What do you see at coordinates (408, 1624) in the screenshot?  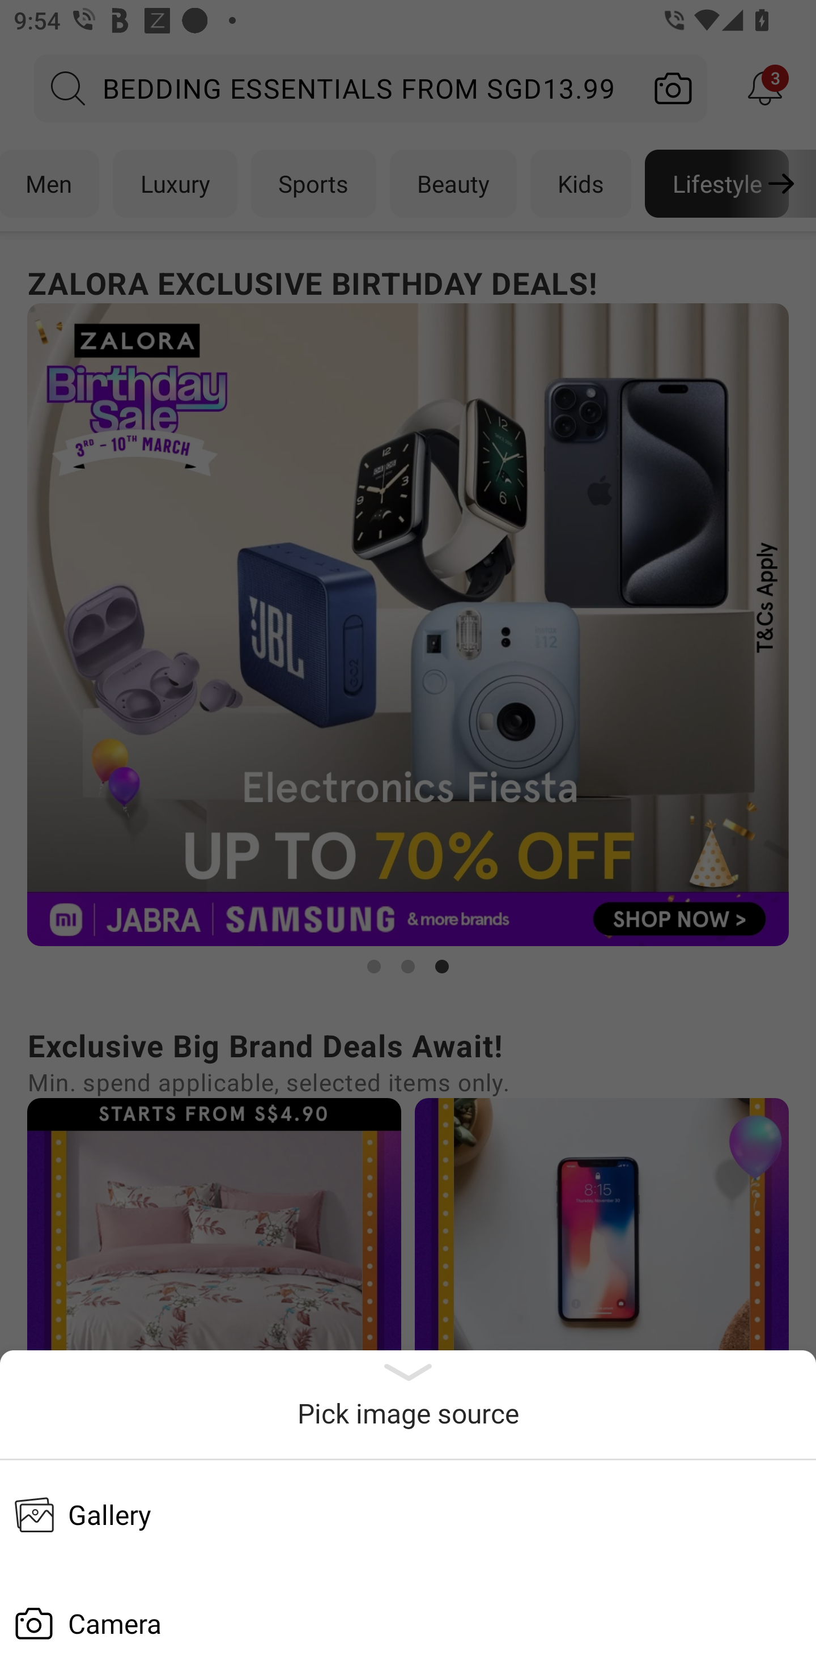 I see `Camera` at bounding box center [408, 1624].